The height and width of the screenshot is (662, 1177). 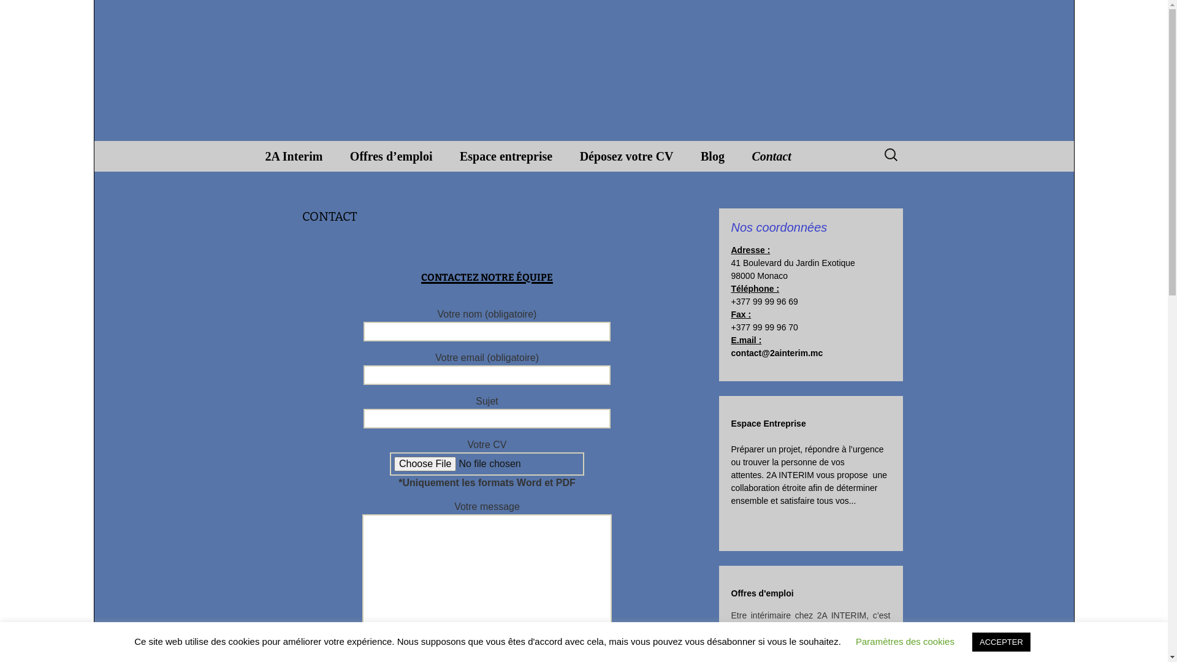 I want to click on 2A Interim, so click(x=294, y=156).